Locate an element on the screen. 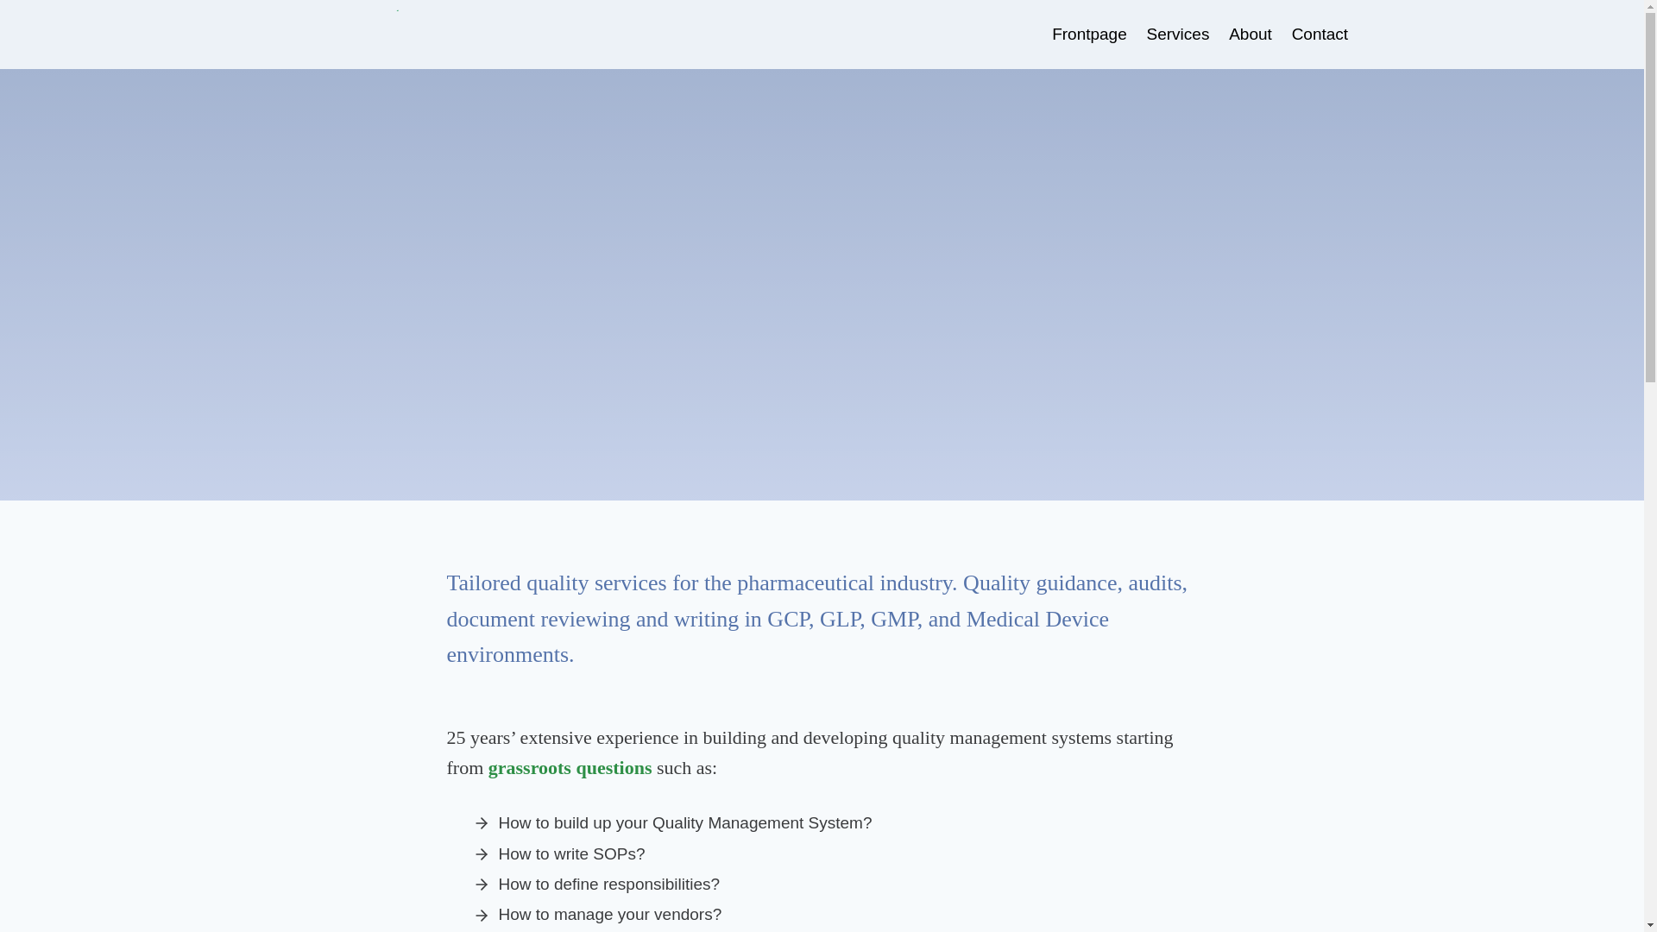  About is located at coordinates (1250, 33).